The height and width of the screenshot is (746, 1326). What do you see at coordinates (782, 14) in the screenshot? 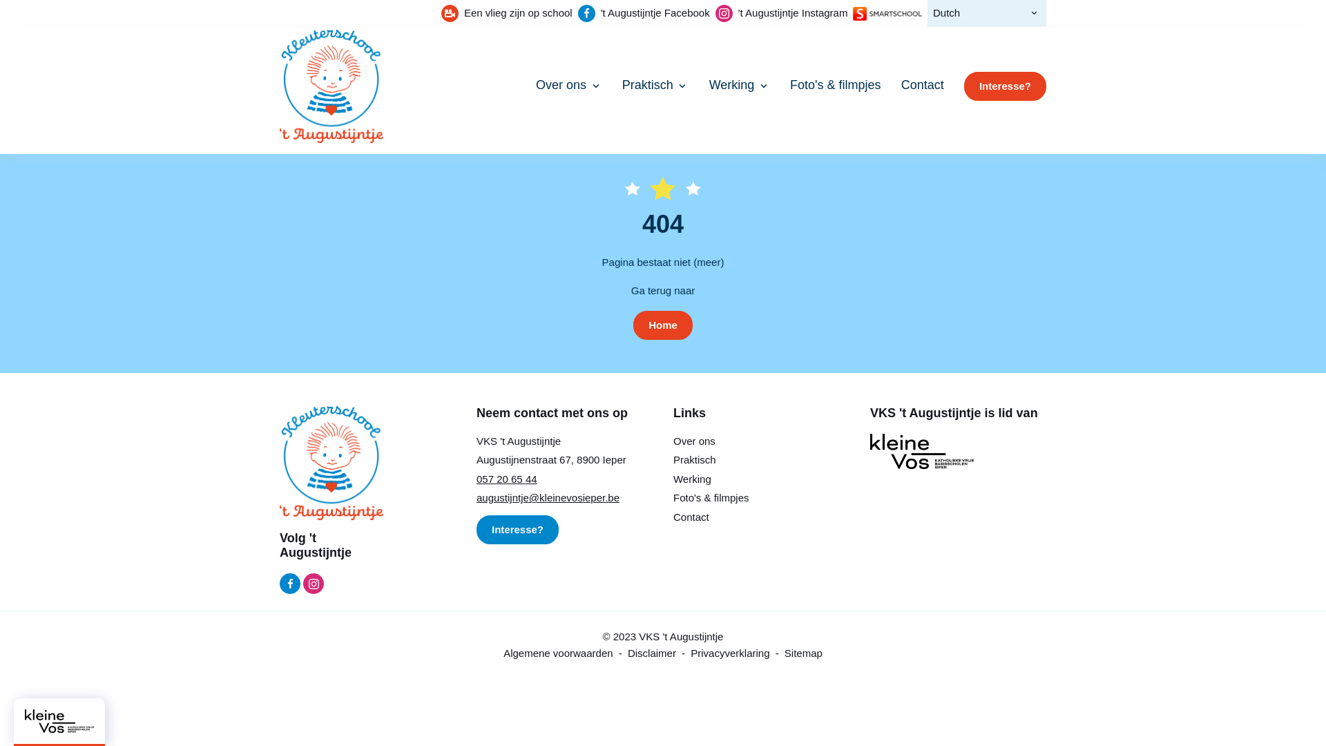
I see `'t Augustijntje Instagram` at bounding box center [782, 14].